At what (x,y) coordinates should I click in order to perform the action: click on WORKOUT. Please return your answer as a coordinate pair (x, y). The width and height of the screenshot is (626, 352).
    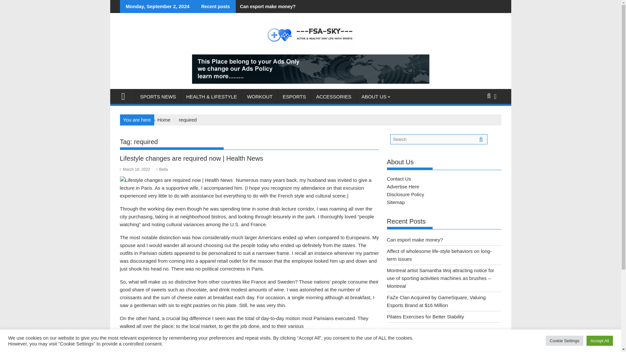
    Looking at the image, I should click on (260, 96).